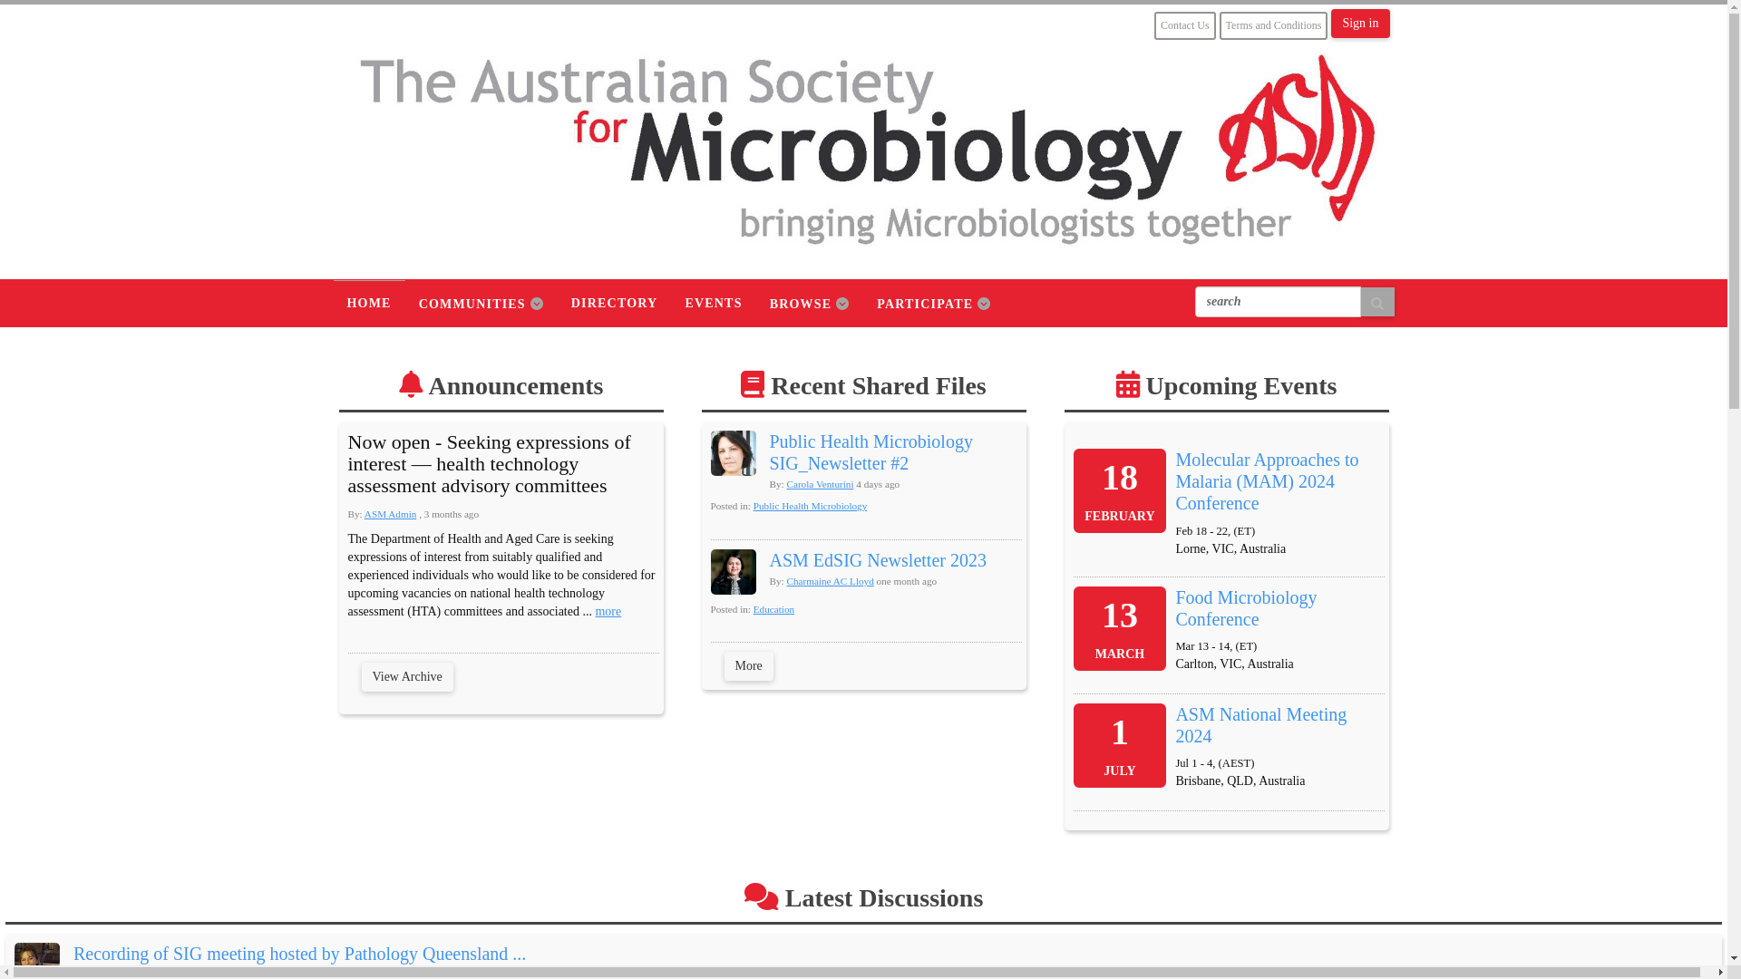  What do you see at coordinates (1246, 608) in the screenshot?
I see `Food Microbiology Conference` at bounding box center [1246, 608].